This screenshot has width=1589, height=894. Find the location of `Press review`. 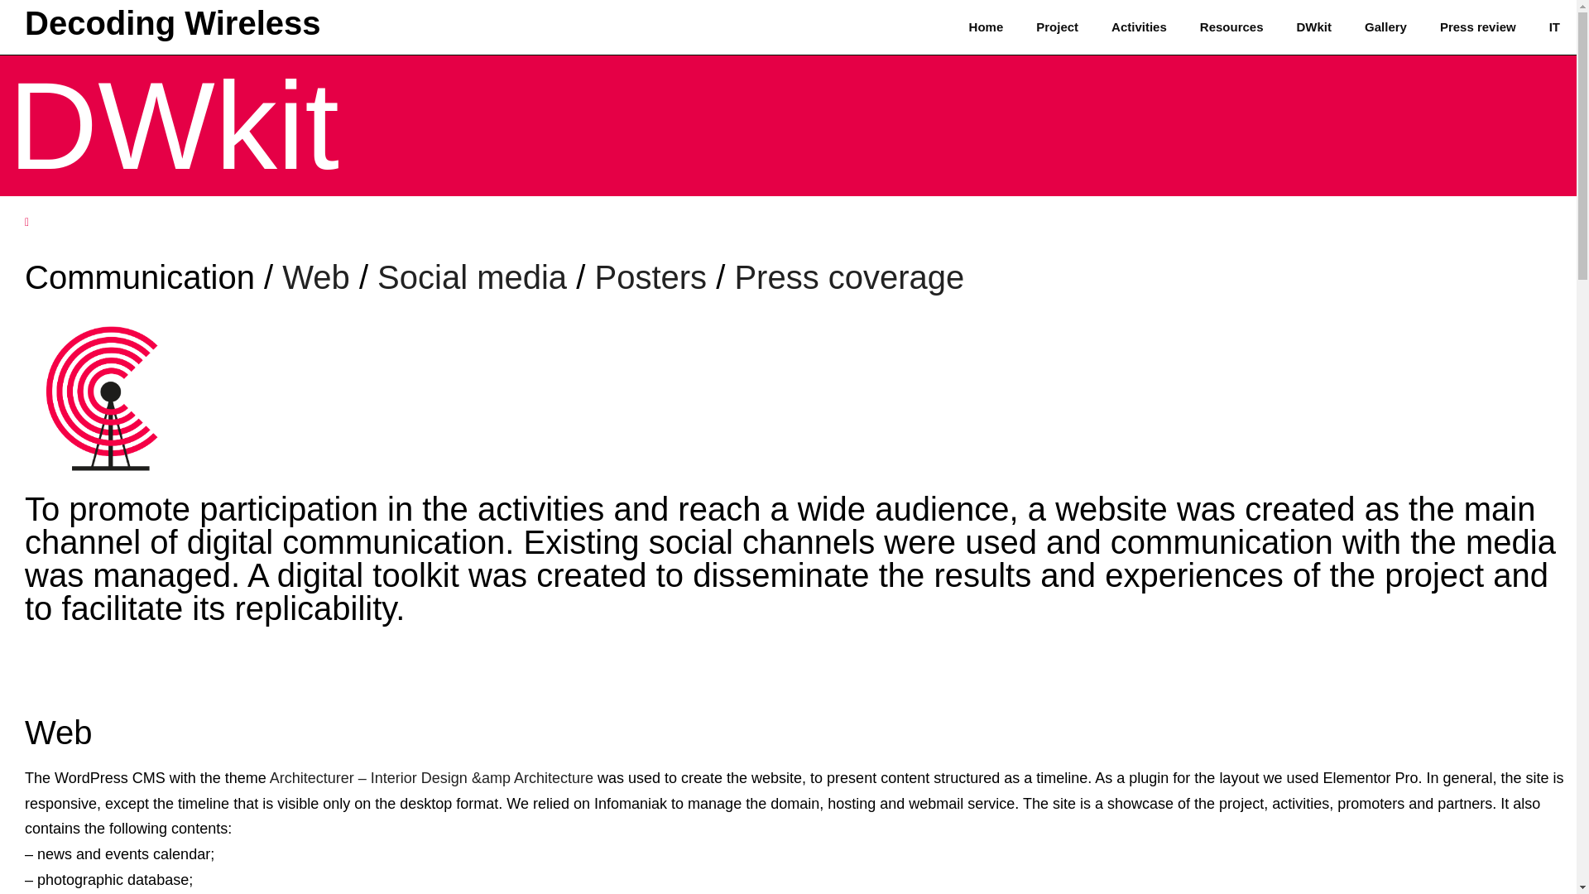

Press review is located at coordinates (1478, 26).